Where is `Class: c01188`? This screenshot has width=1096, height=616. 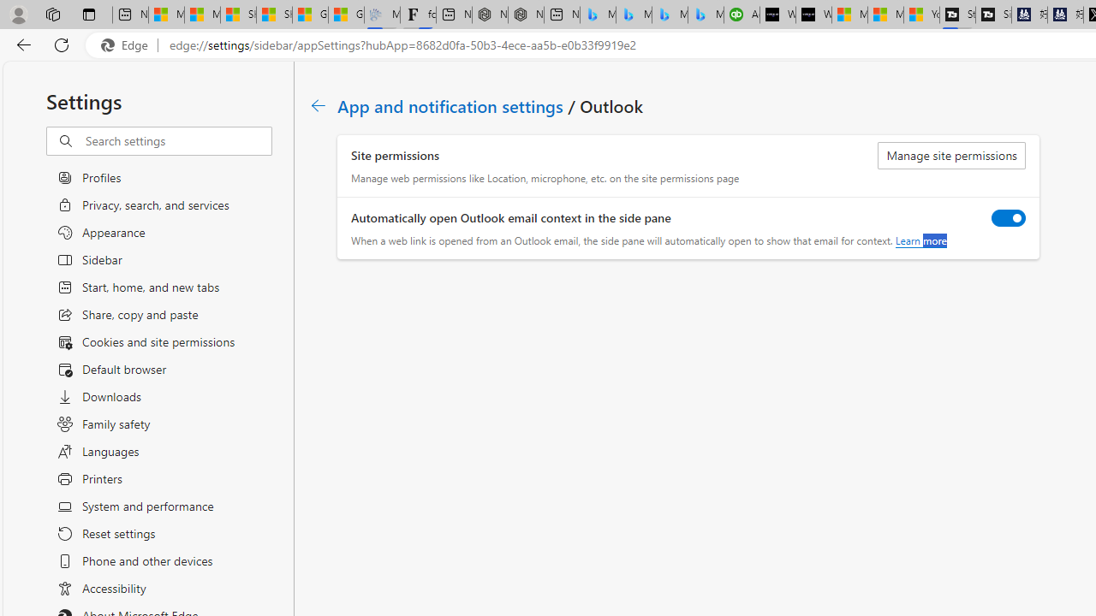
Class: c01188 is located at coordinates (319, 105).